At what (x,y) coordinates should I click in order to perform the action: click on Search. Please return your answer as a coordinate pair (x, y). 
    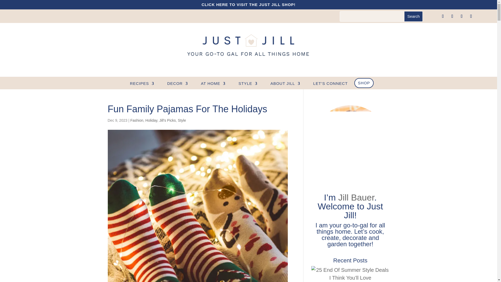
    Looking at the image, I should click on (413, 16).